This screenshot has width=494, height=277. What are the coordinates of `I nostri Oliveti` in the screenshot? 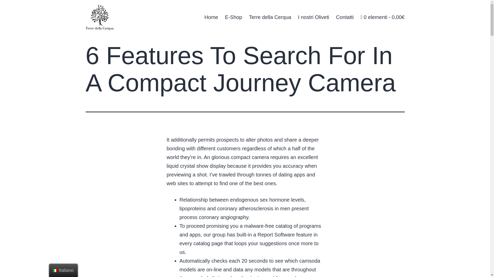 It's located at (313, 17).